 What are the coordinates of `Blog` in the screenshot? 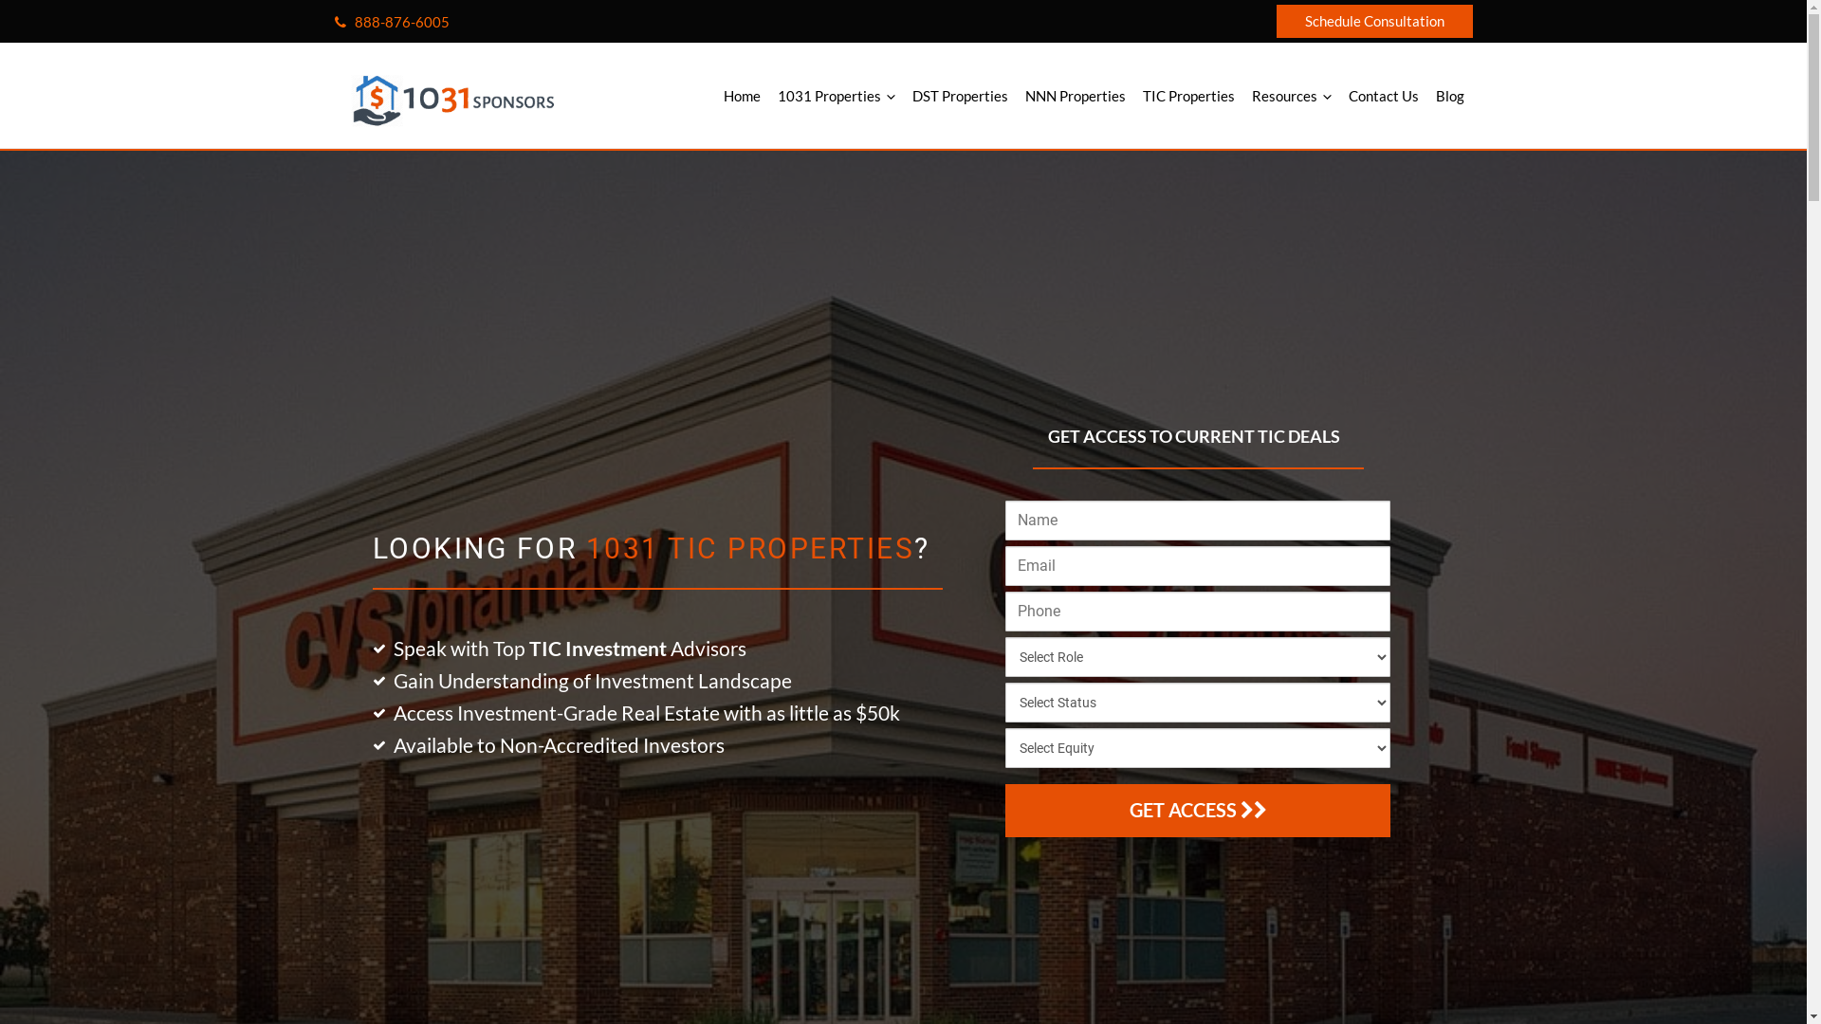 It's located at (1449, 96).